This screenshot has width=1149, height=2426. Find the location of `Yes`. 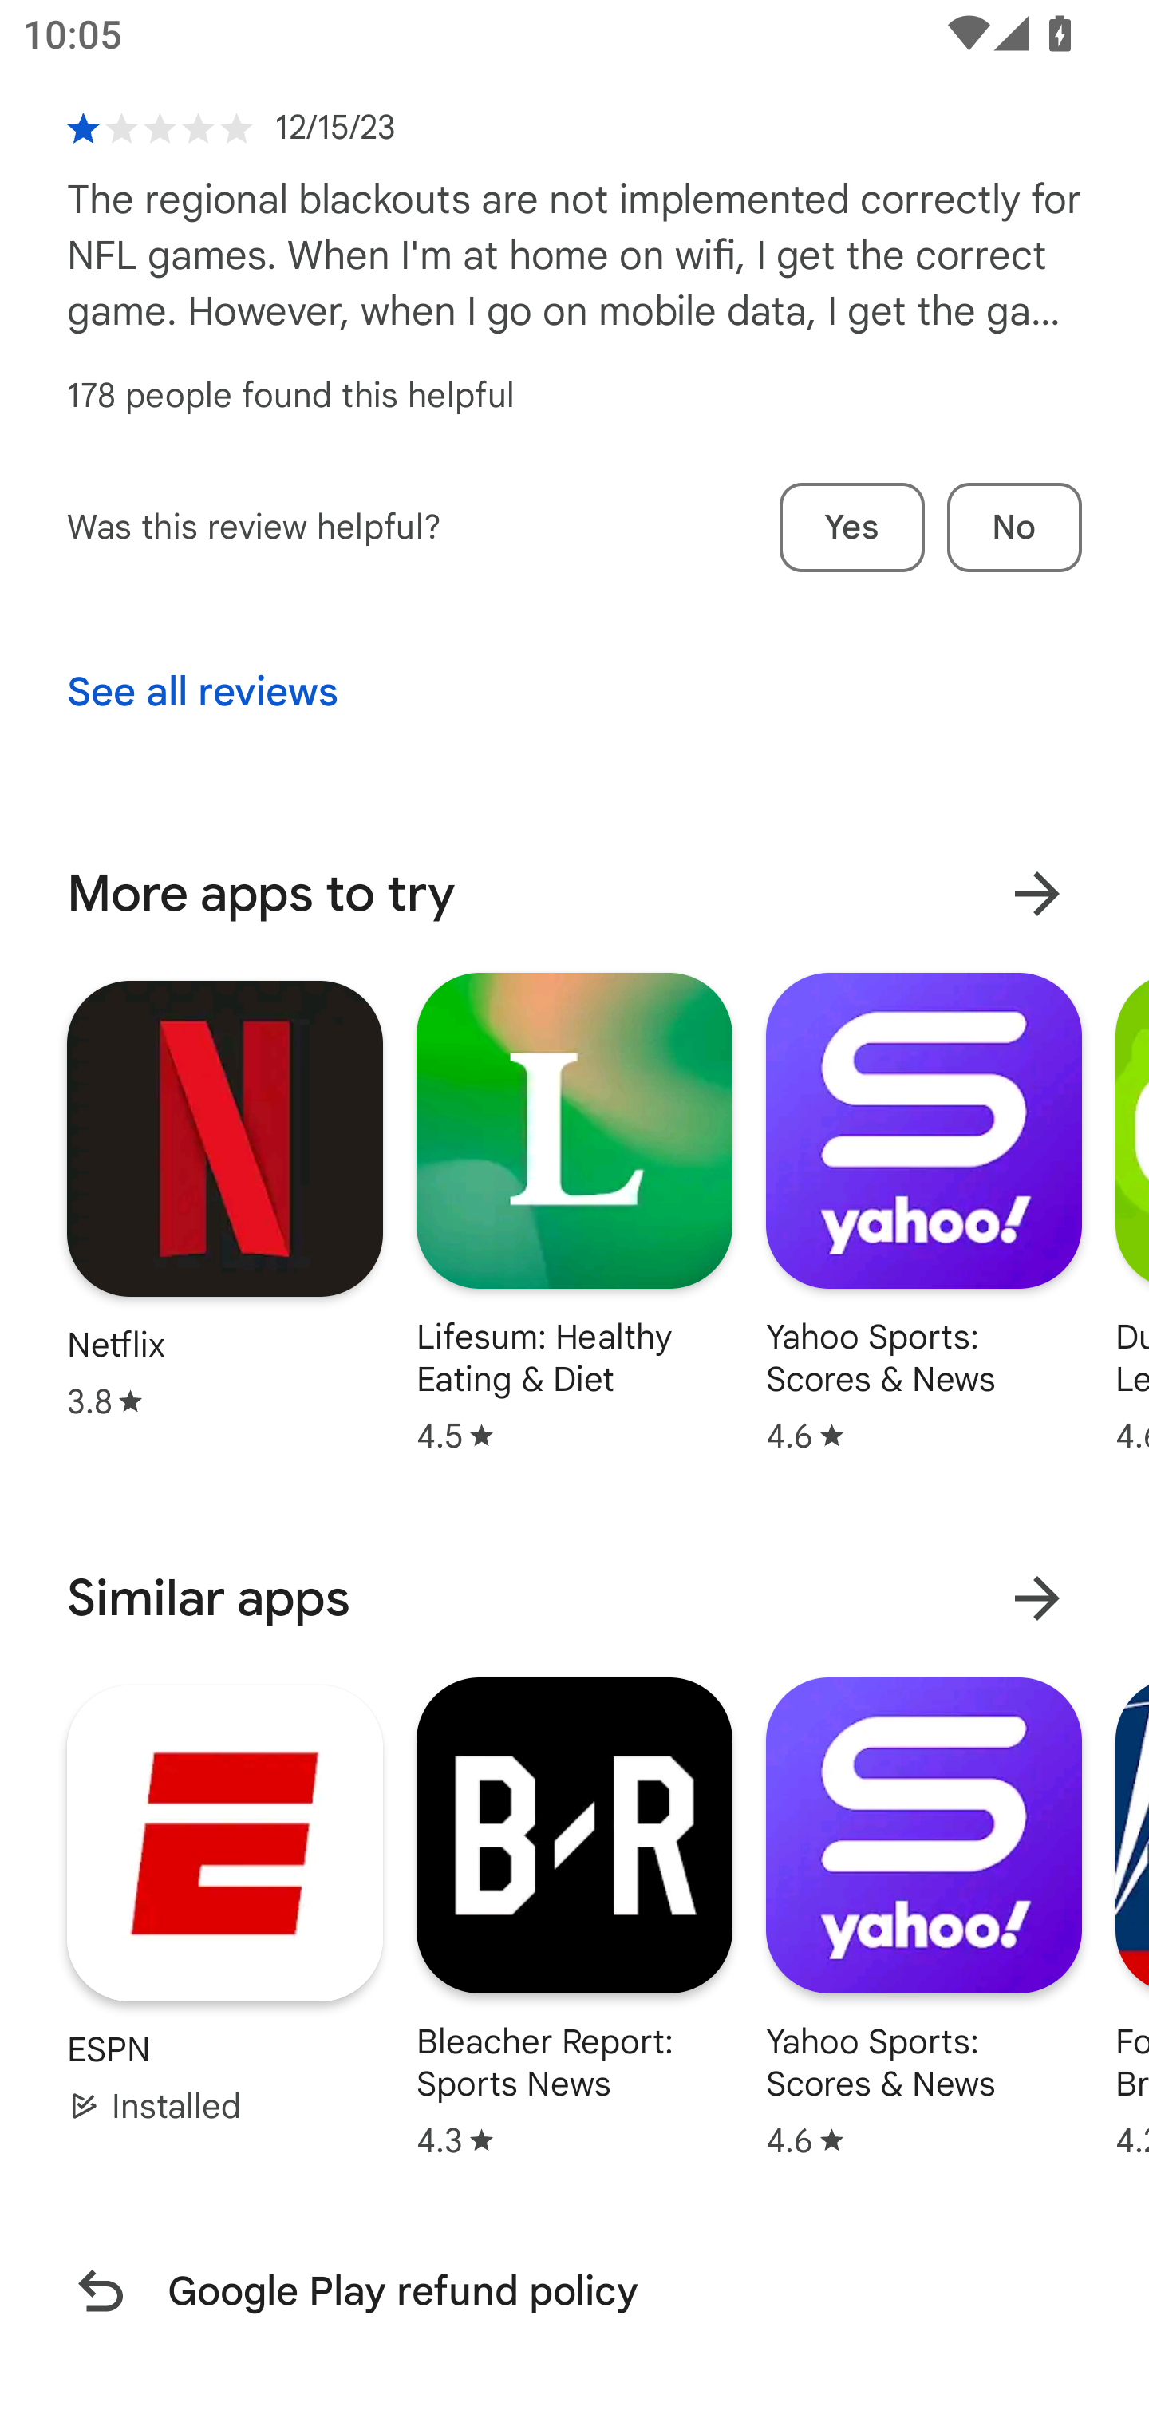

Yes is located at coordinates (852, 527).